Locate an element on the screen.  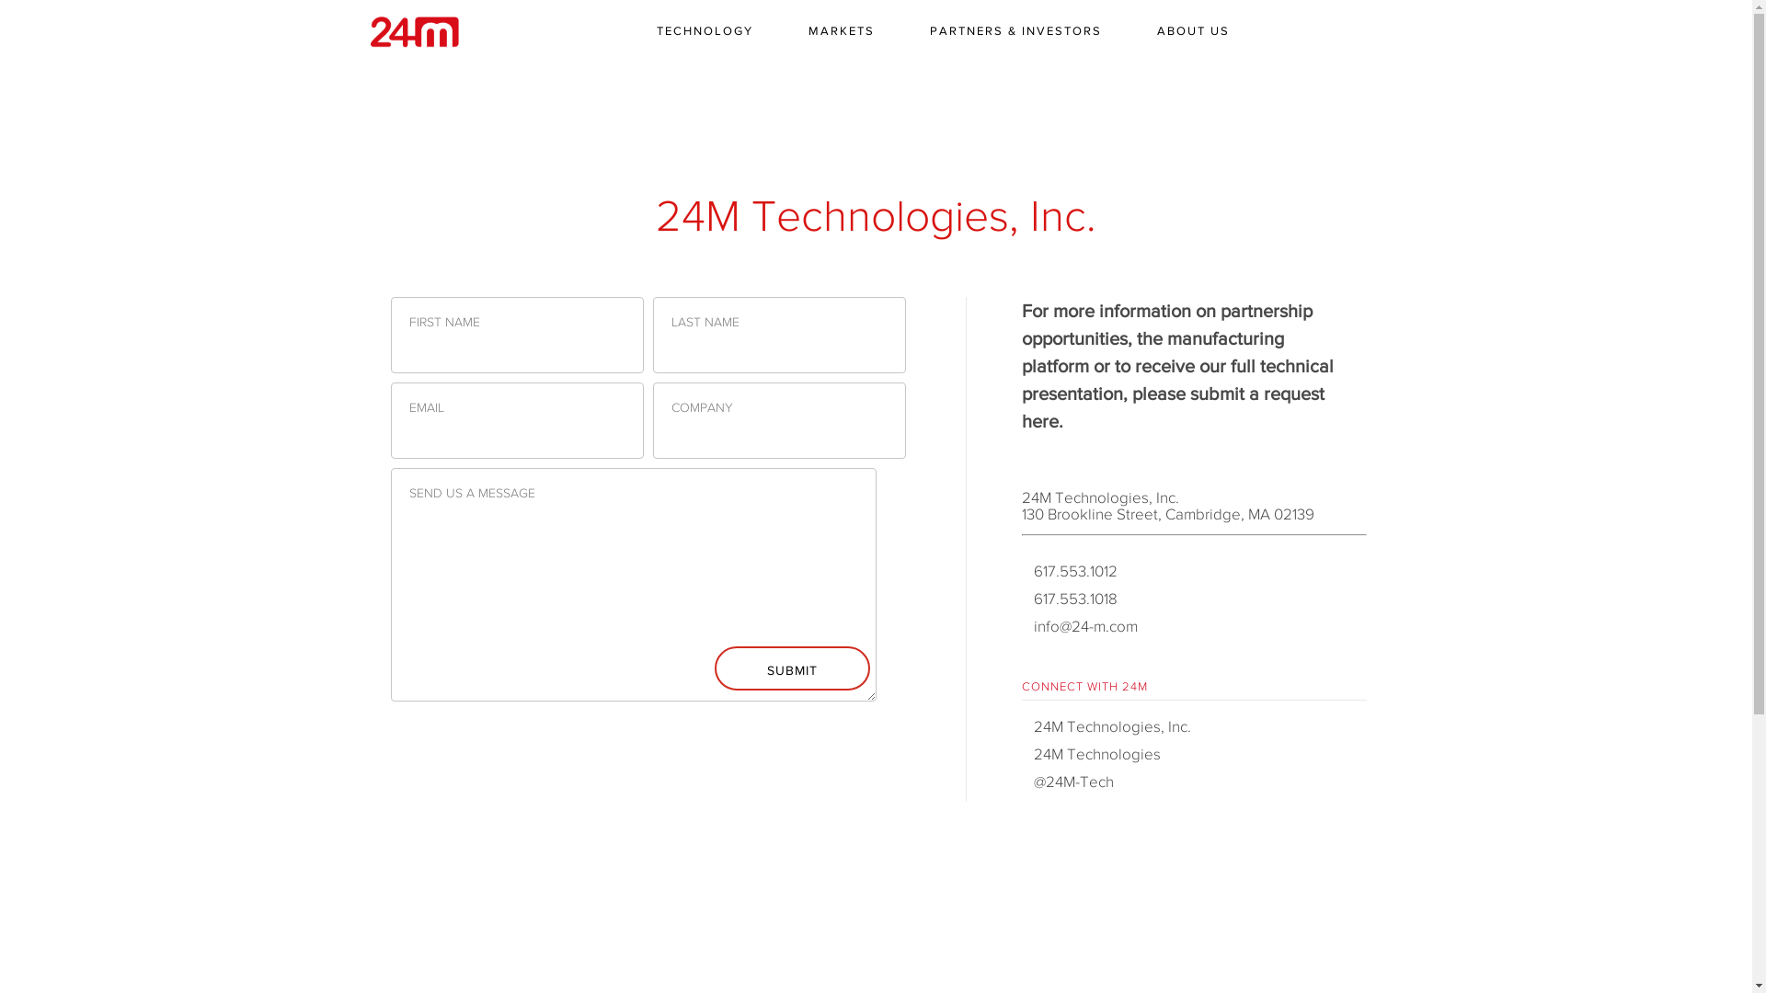
24M Technologies is located at coordinates (1091, 754).